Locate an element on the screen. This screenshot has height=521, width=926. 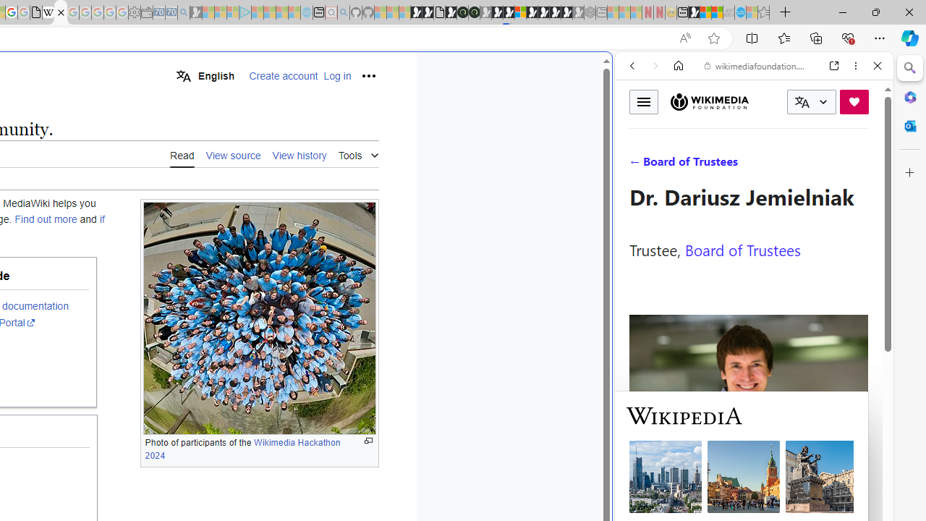
View history is located at coordinates (300, 154).